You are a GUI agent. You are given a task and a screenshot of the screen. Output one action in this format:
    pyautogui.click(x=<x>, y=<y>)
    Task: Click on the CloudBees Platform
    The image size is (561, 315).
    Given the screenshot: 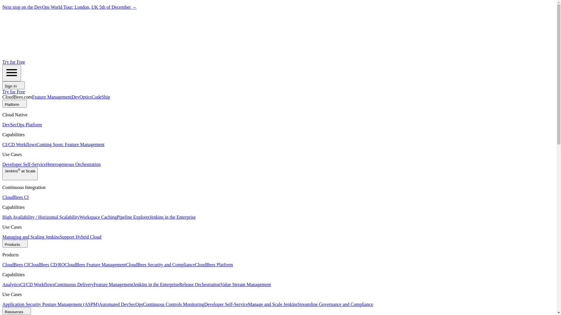 What is the action you would take?
    pyautogui.click(x=214, y=265)
    